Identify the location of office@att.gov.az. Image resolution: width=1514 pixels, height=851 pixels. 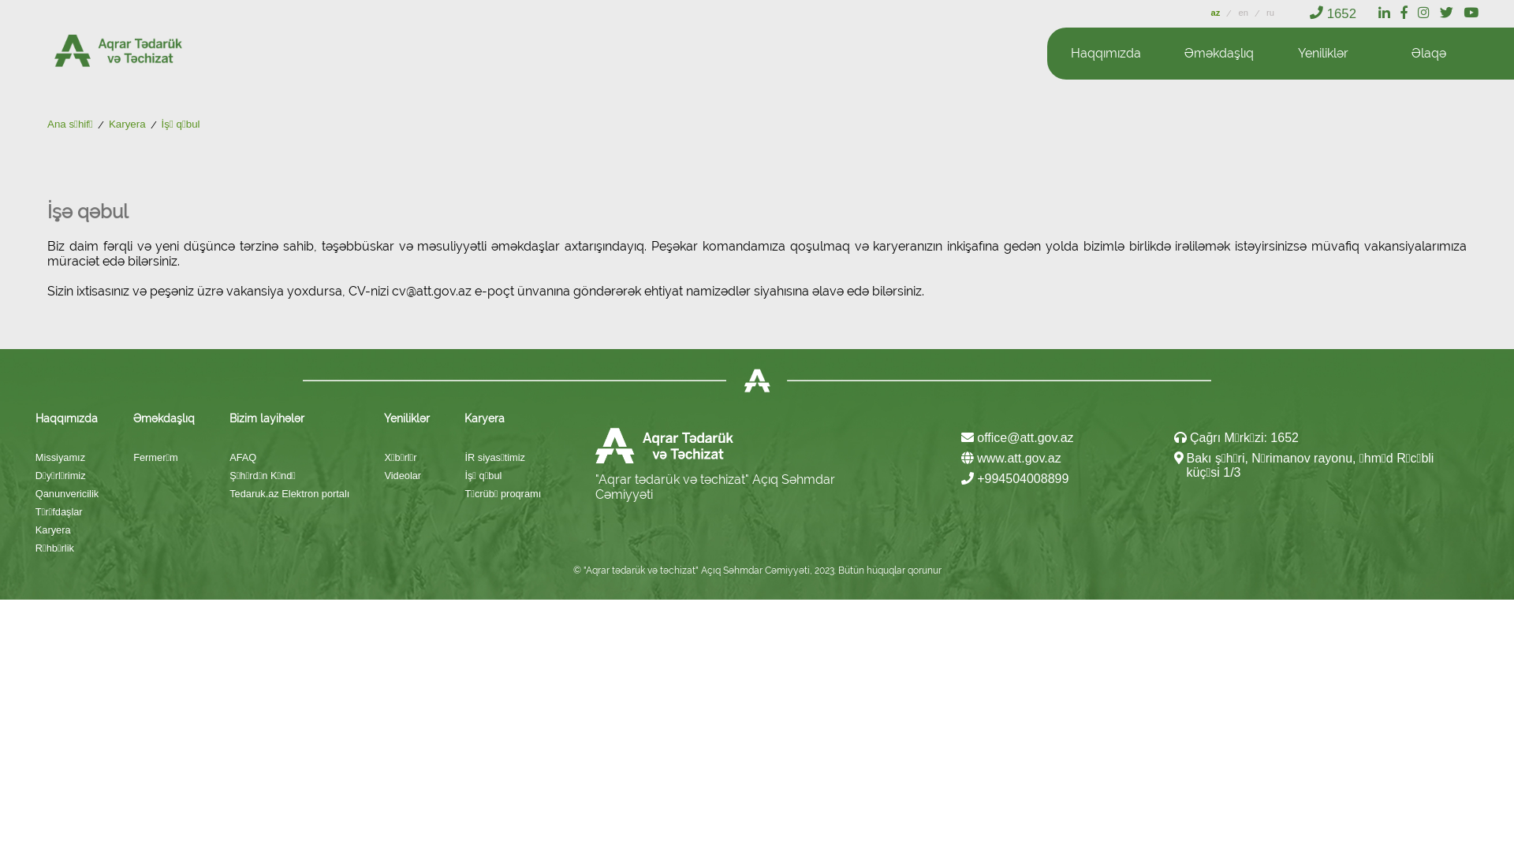
(1017, 438).